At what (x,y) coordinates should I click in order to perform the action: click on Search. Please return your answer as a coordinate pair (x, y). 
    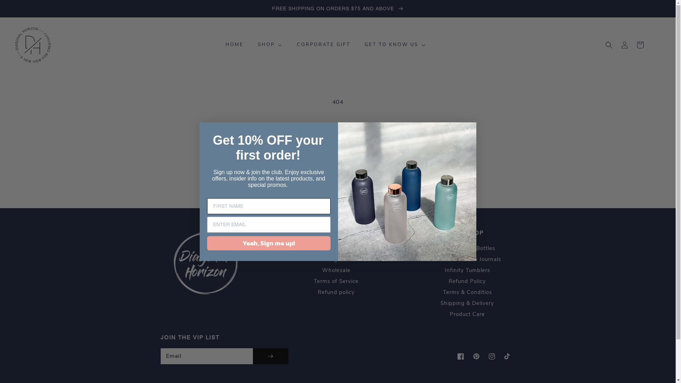
    Looking at the image, I should click on (336, 249).